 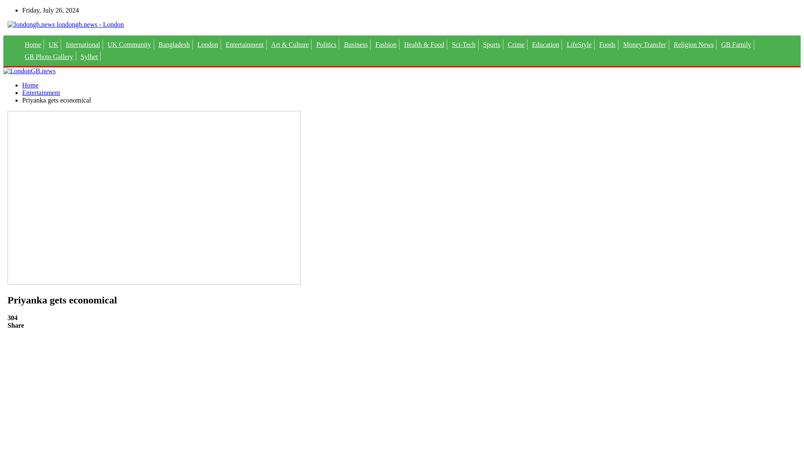 I want to click on LifeStyle, so click(x=579, y=44).